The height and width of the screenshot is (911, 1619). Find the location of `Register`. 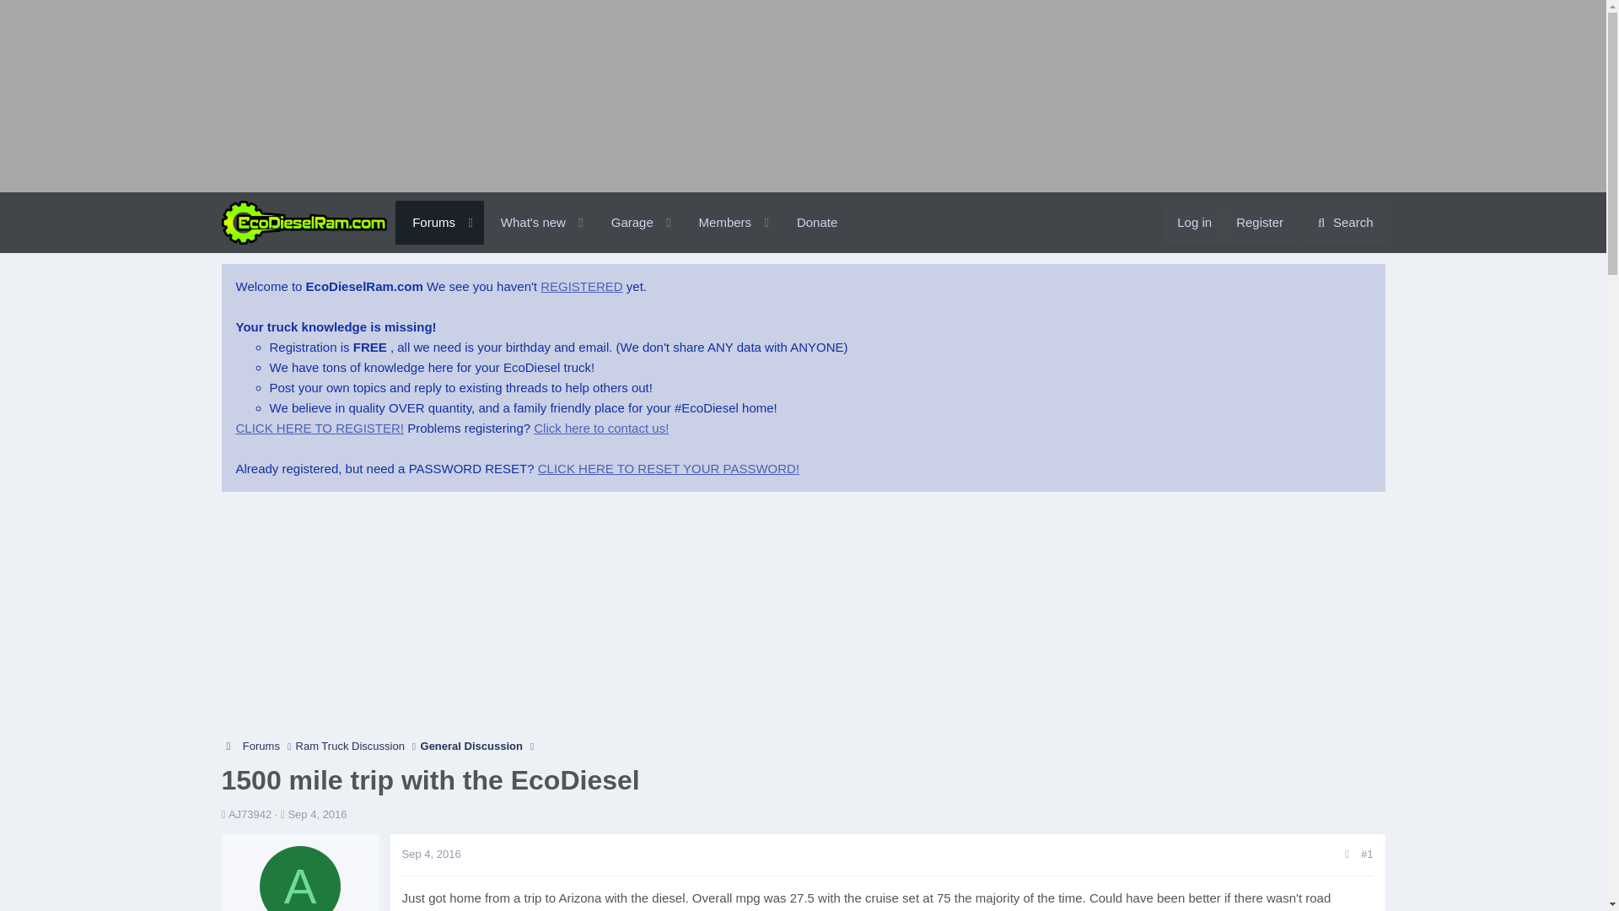

Register is located at coordinates (624, 223).